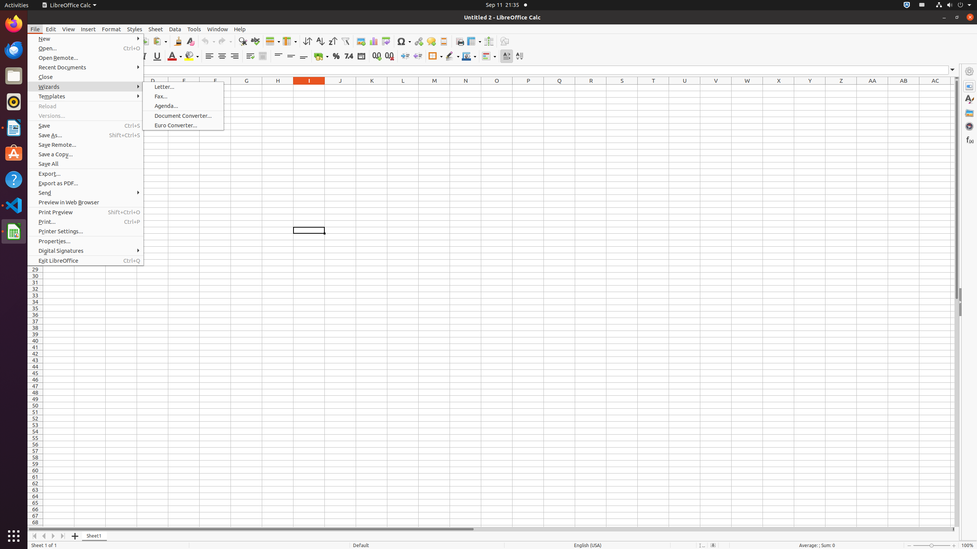 The height and width of the screenshot is (549, 977). What do you see at coordinates (389, 56) in the screenshot?
I see `Delete Decimal Place` at bounding box center [389, 56].